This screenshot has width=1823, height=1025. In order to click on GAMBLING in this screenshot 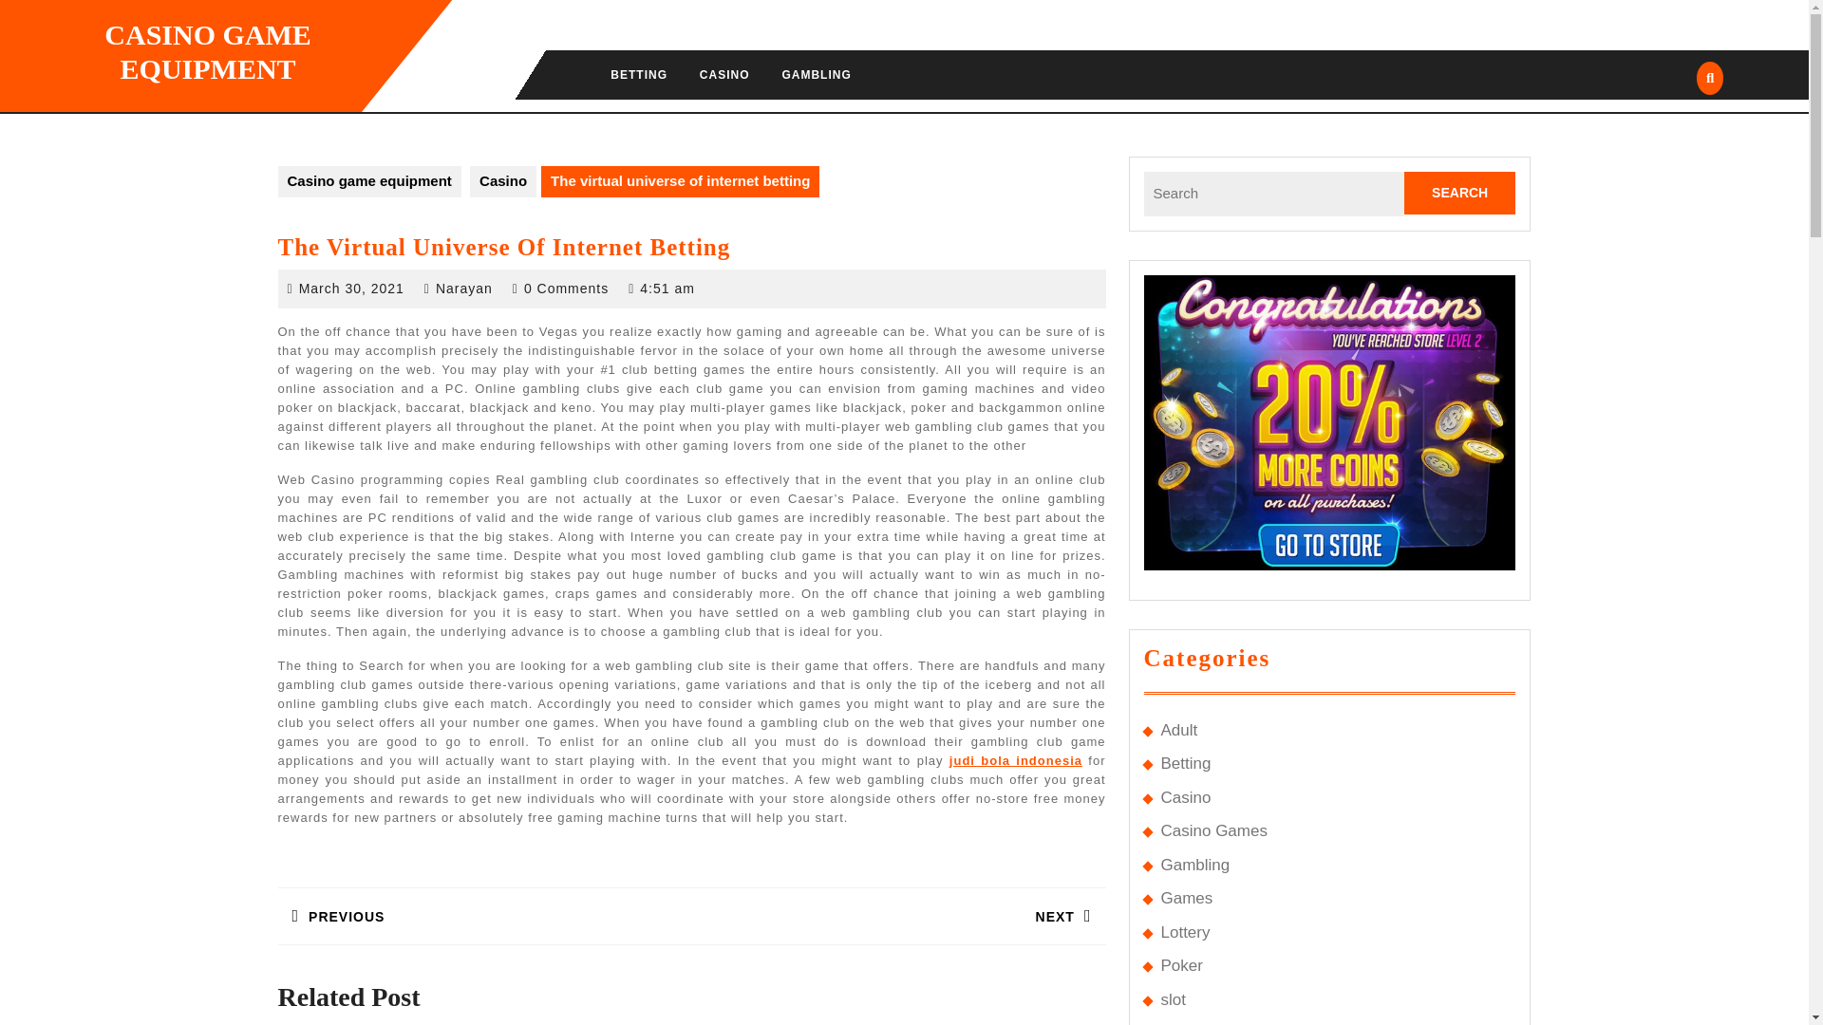, I will do `click(1178, 730)`.